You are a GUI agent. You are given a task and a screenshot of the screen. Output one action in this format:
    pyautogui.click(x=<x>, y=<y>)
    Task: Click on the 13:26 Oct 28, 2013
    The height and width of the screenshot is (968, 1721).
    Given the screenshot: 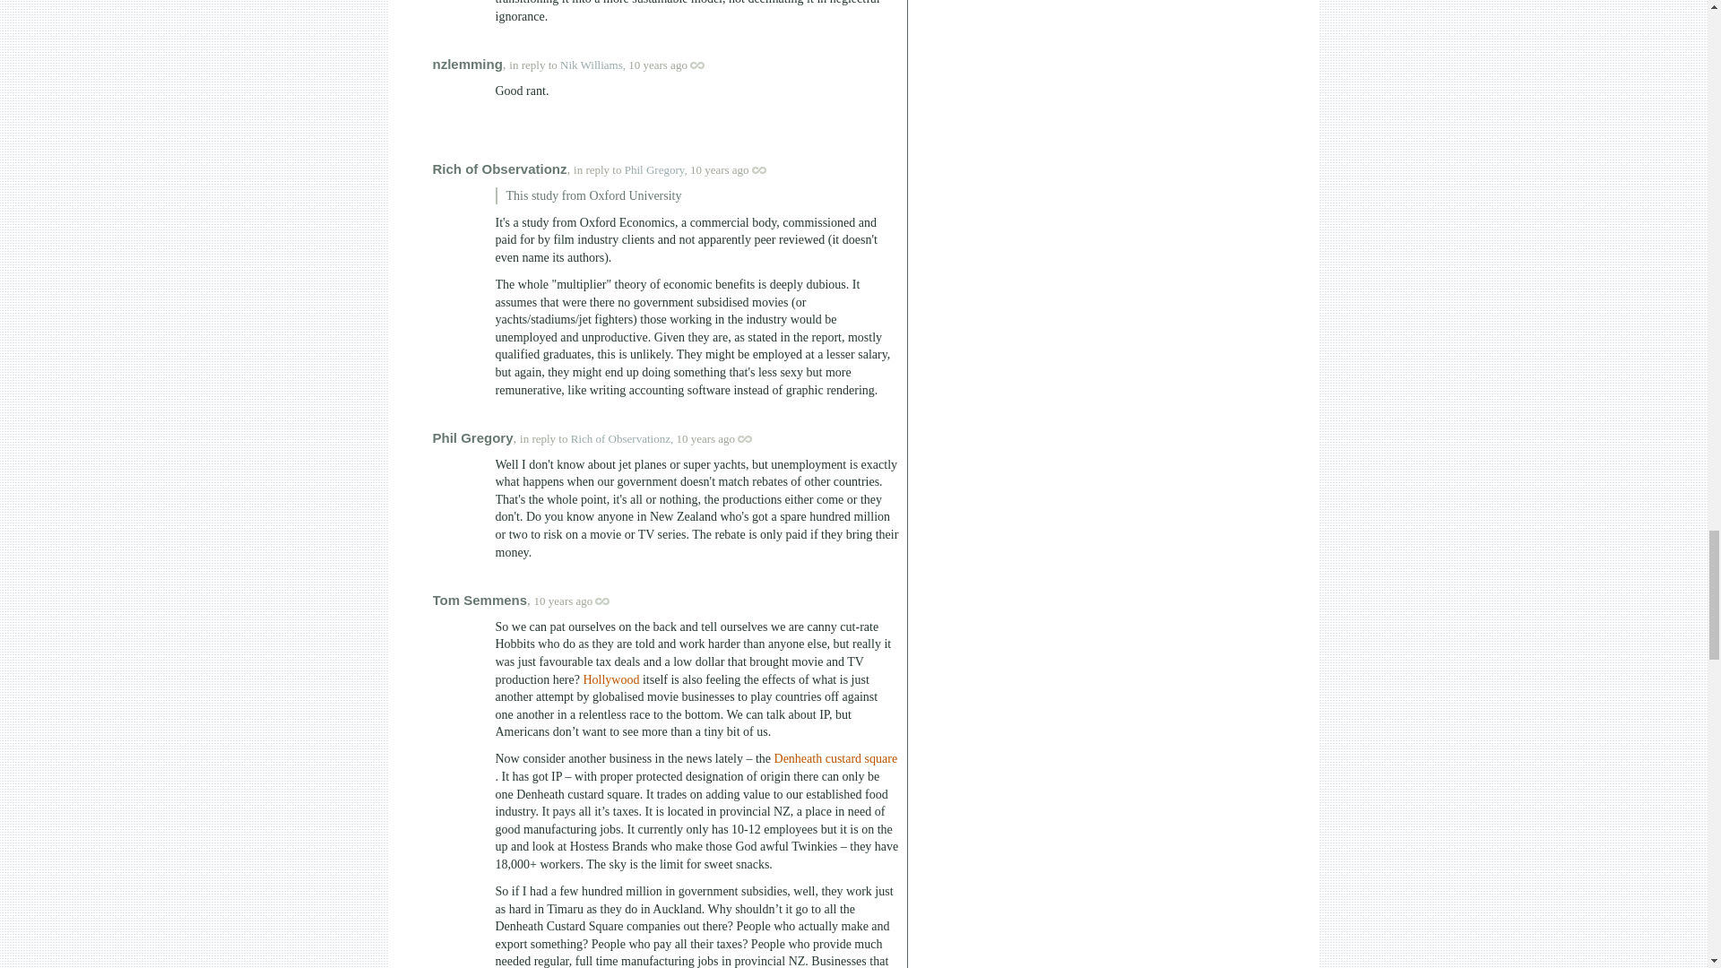 What is the action you would take?
    pyautogui.click(x=657, y=65)
    